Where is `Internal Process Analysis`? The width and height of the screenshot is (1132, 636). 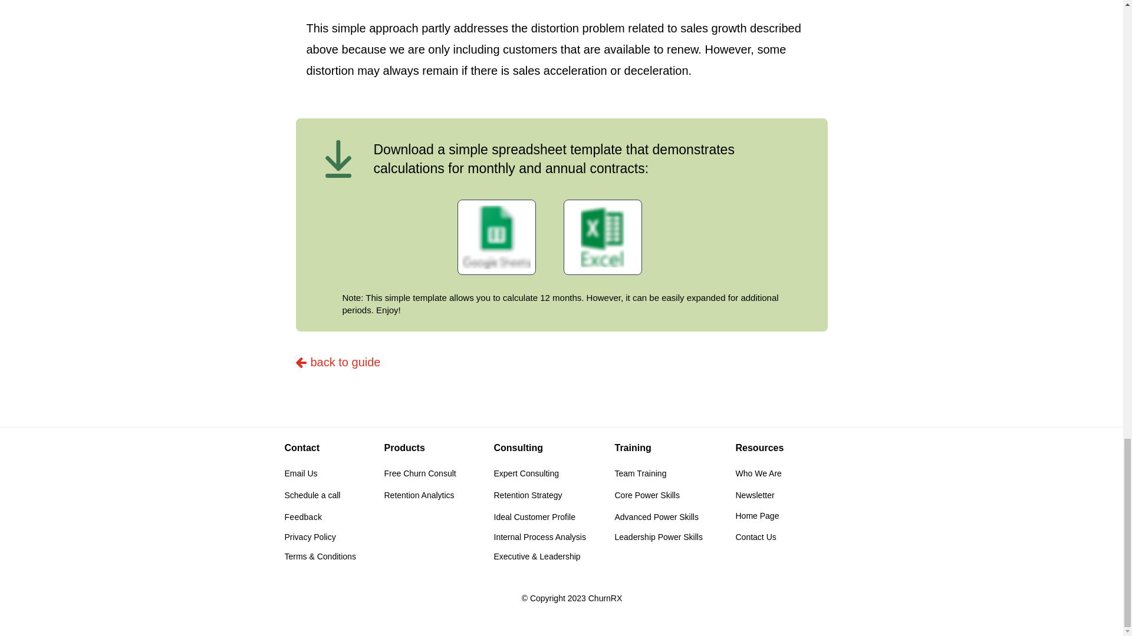
Internal Process Analysis is located at coordinates (540, 537).